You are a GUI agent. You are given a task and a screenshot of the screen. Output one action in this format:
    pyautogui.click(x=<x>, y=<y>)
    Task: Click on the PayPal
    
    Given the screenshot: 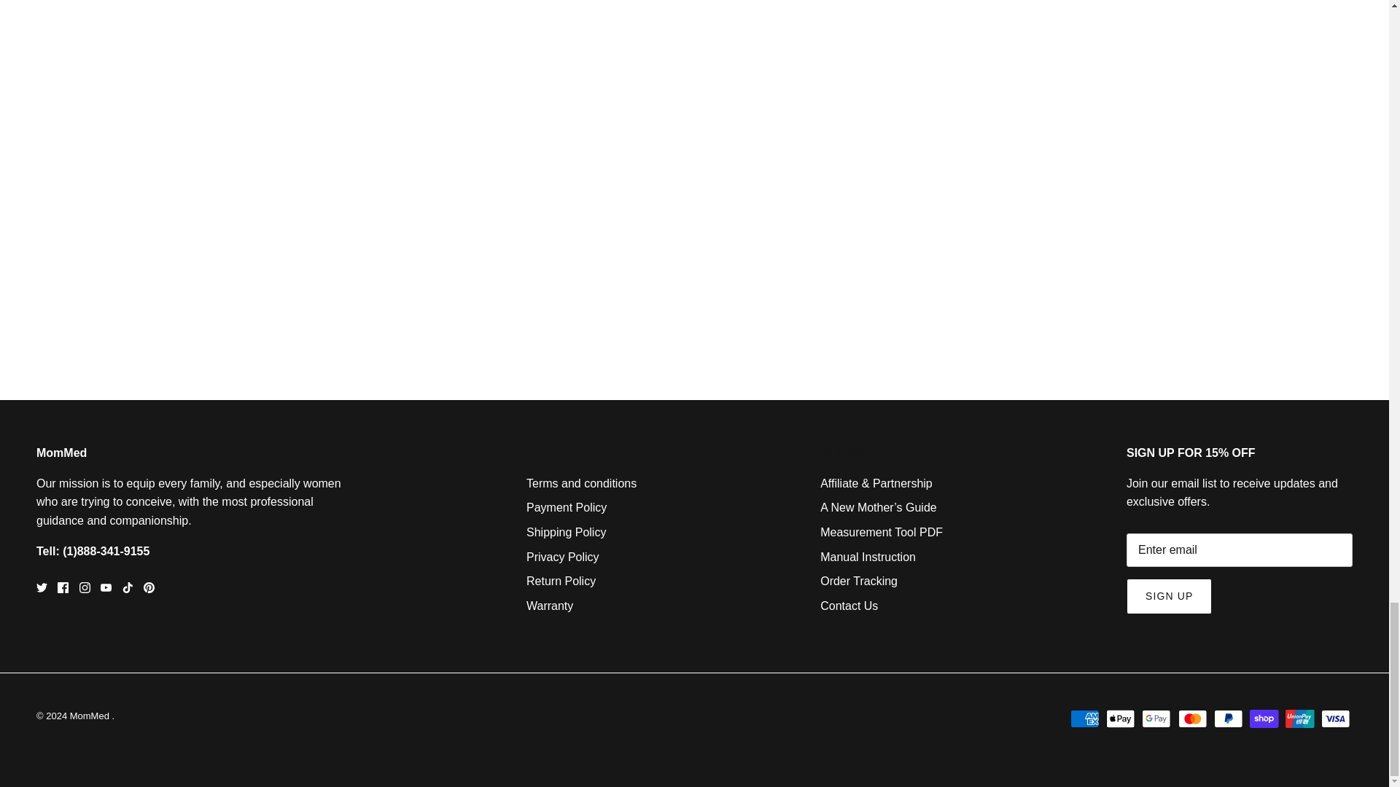 What is the action you would take?
    pyautogui.click(x=1228, y=719)
    